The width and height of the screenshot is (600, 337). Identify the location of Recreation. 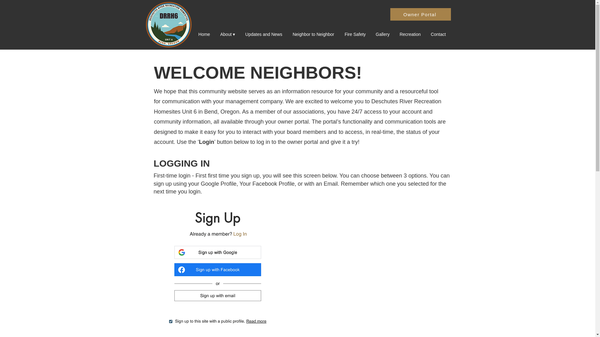
(410, 34).